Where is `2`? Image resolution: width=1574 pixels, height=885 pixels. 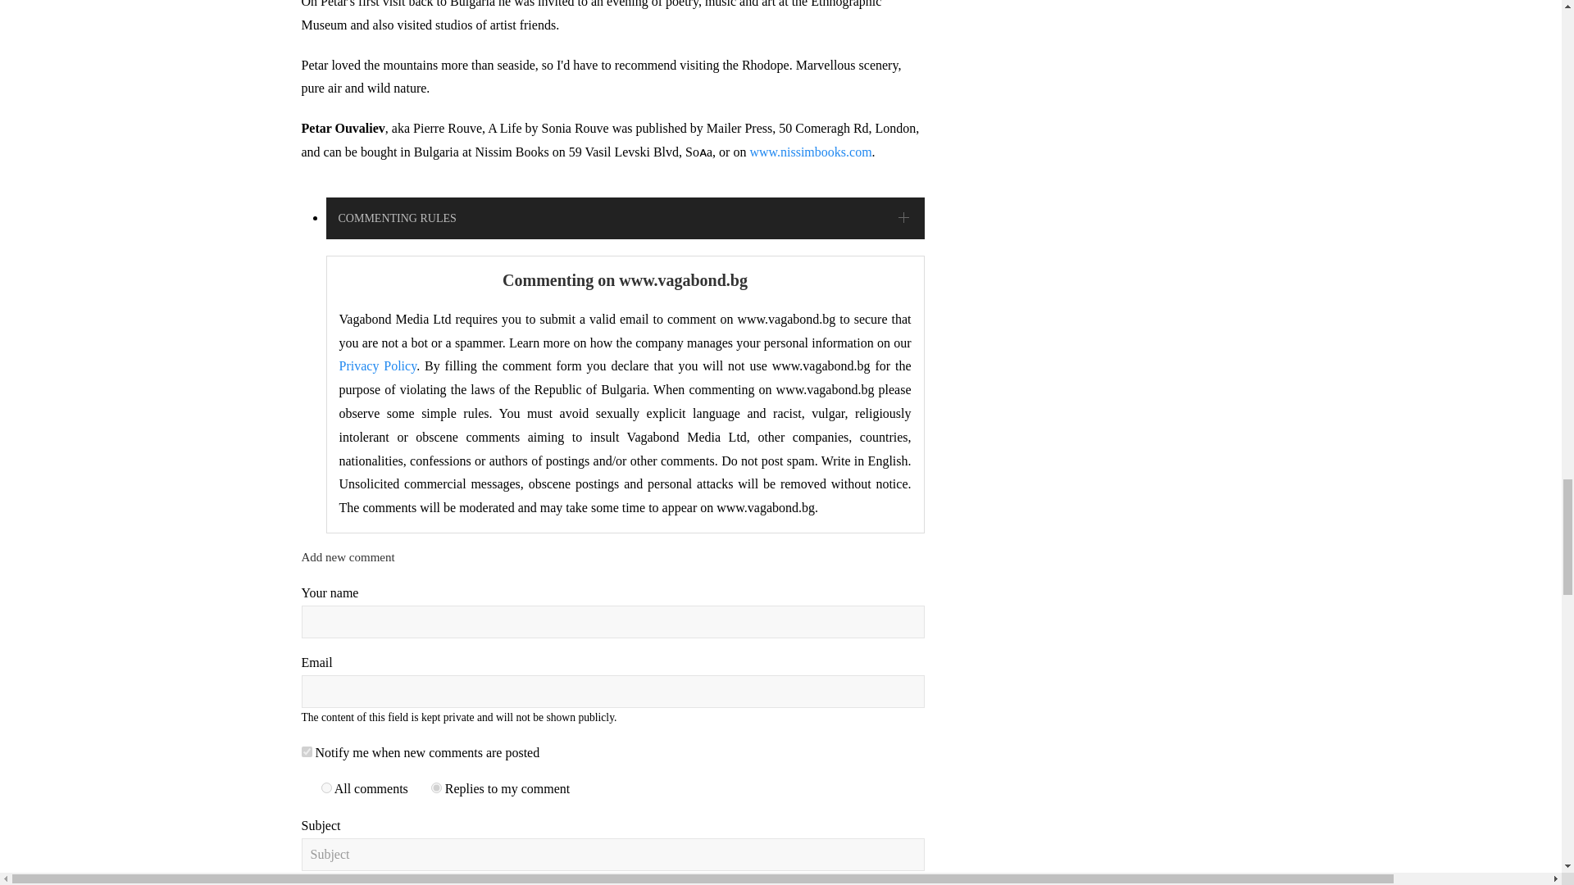
2 is located at coordinates (436, 787).